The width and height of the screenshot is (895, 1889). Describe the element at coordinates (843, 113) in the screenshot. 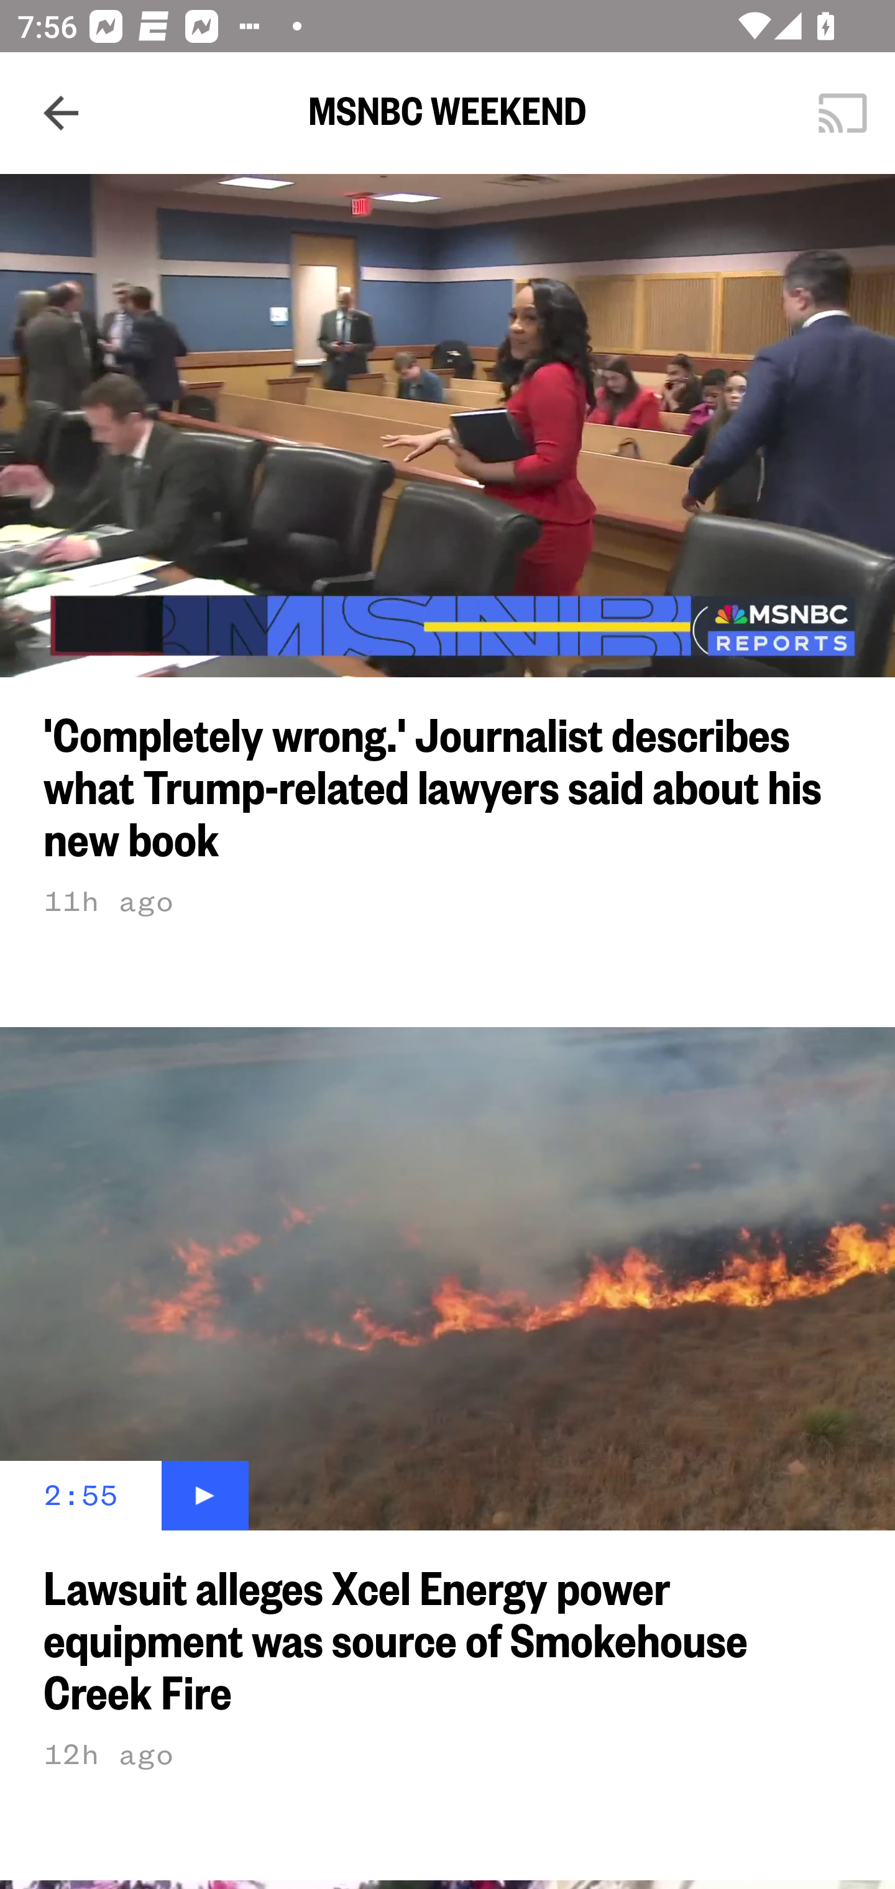

I see `Cast. Disconnected` at that location.